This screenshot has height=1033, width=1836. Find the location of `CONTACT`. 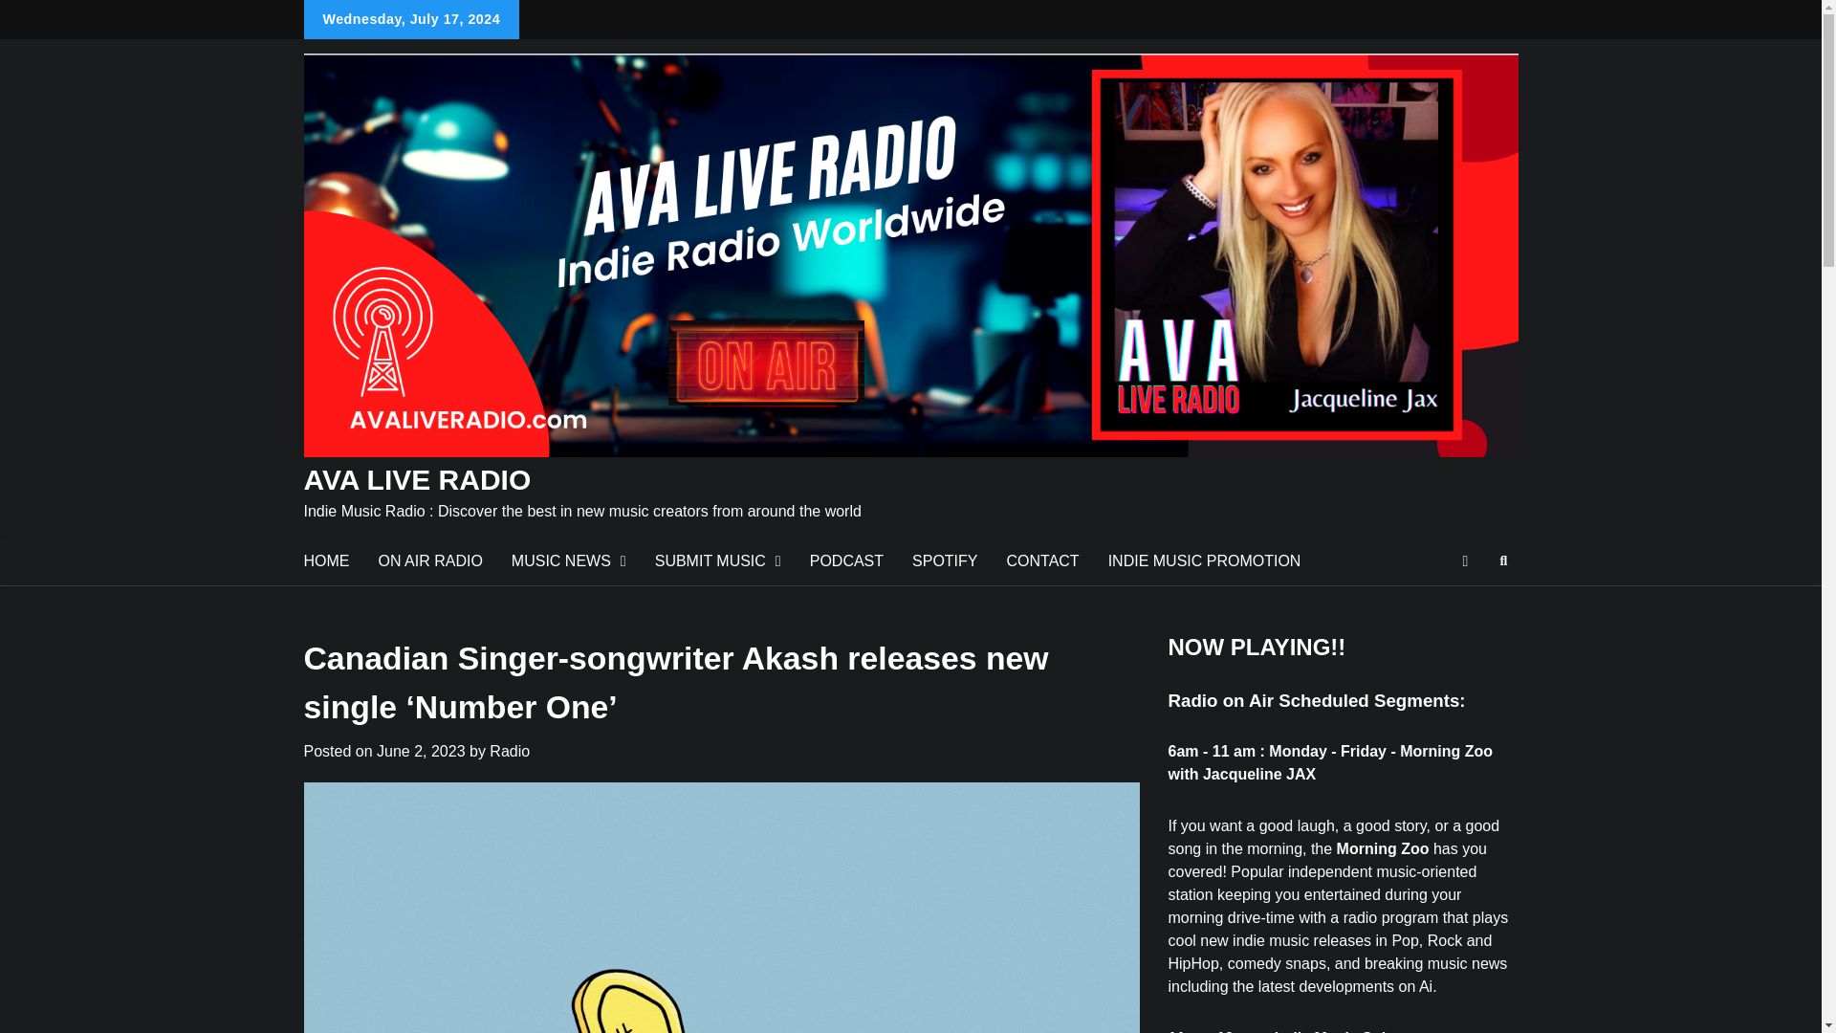

CONTACT is located at coordinates (1043, 560).